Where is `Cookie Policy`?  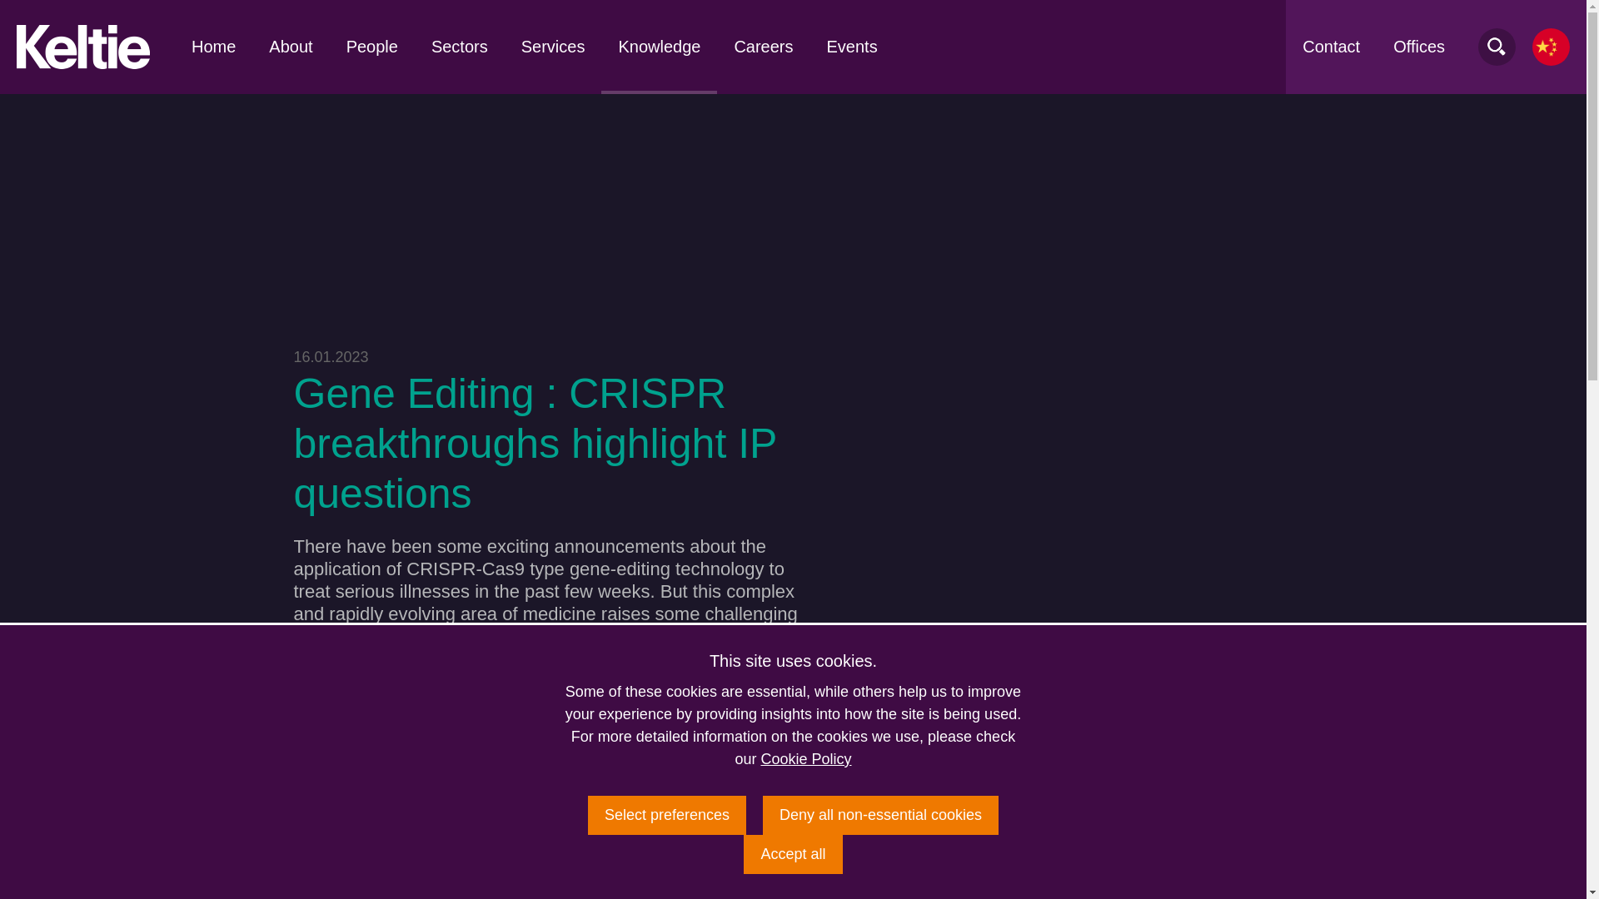
Cookie Policy is located at coordinates (805, 759).